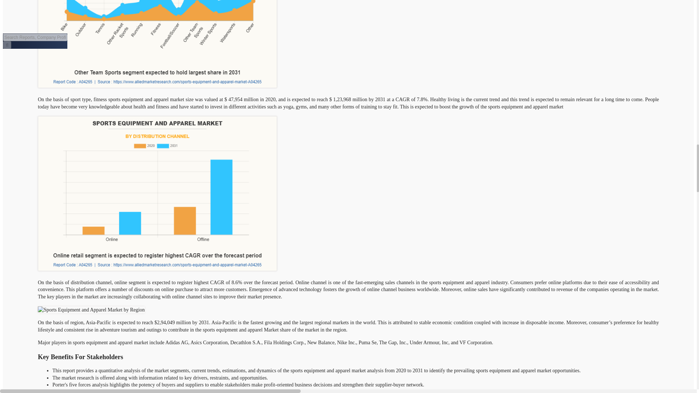  What do you see at coordinates (157, 44) in the screenshot?
I see `Sports Equipment and Apparel Market by Sports Type` at bounding box center [157, 44].